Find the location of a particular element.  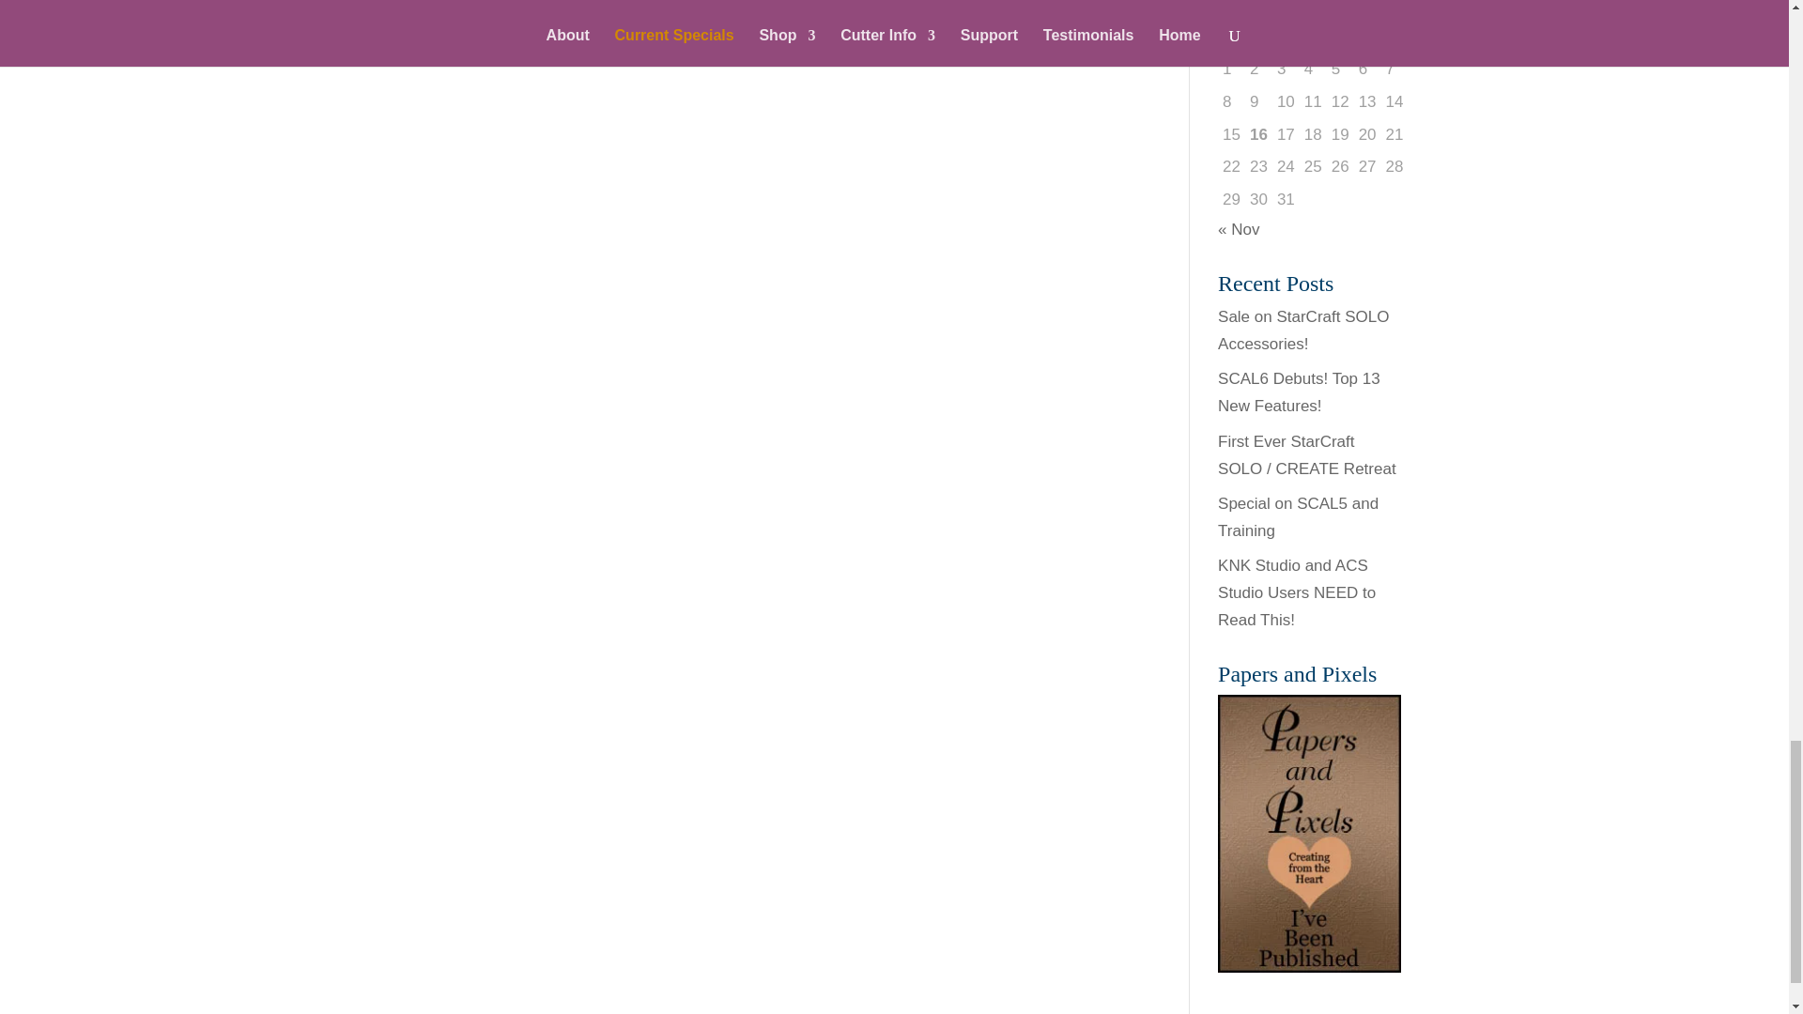

Tuesday is located at coordinates (1258, 37).